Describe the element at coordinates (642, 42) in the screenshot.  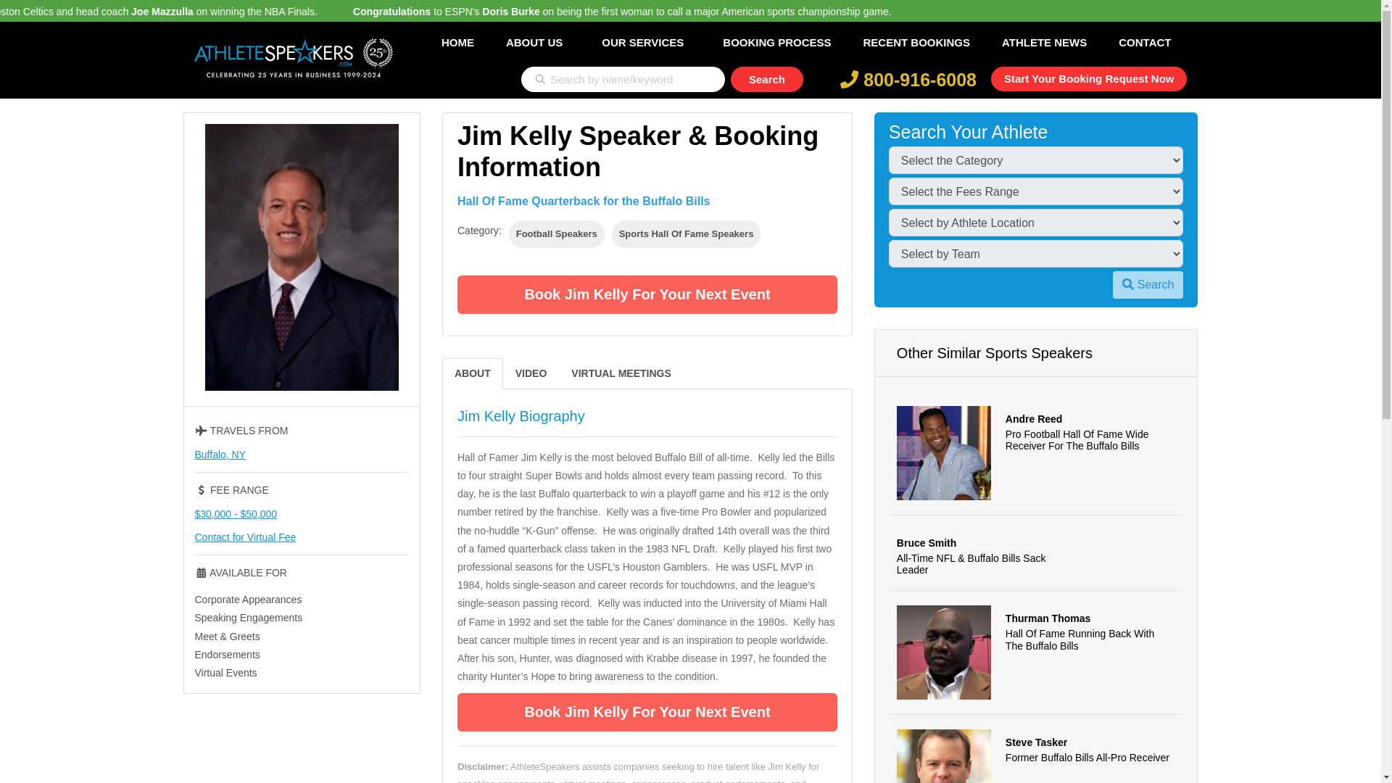
I see `OUR SERVICES` at that location.